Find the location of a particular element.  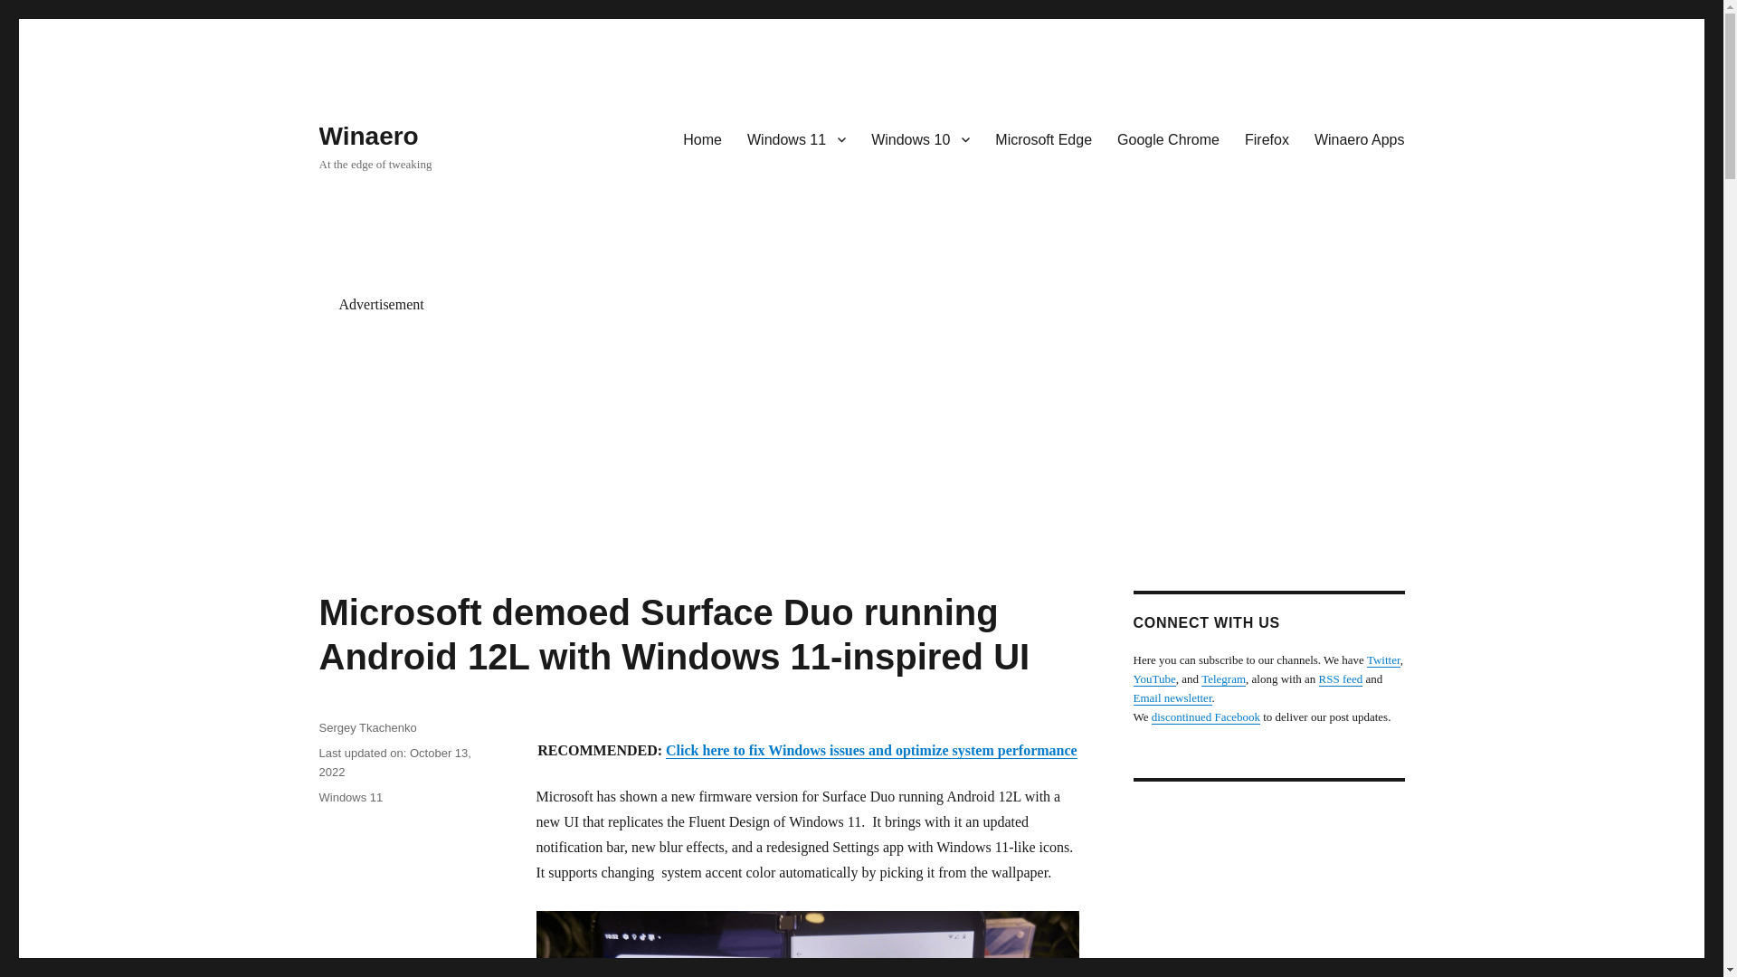

Winaero on YouTube is located at coordinates (1153, 678).